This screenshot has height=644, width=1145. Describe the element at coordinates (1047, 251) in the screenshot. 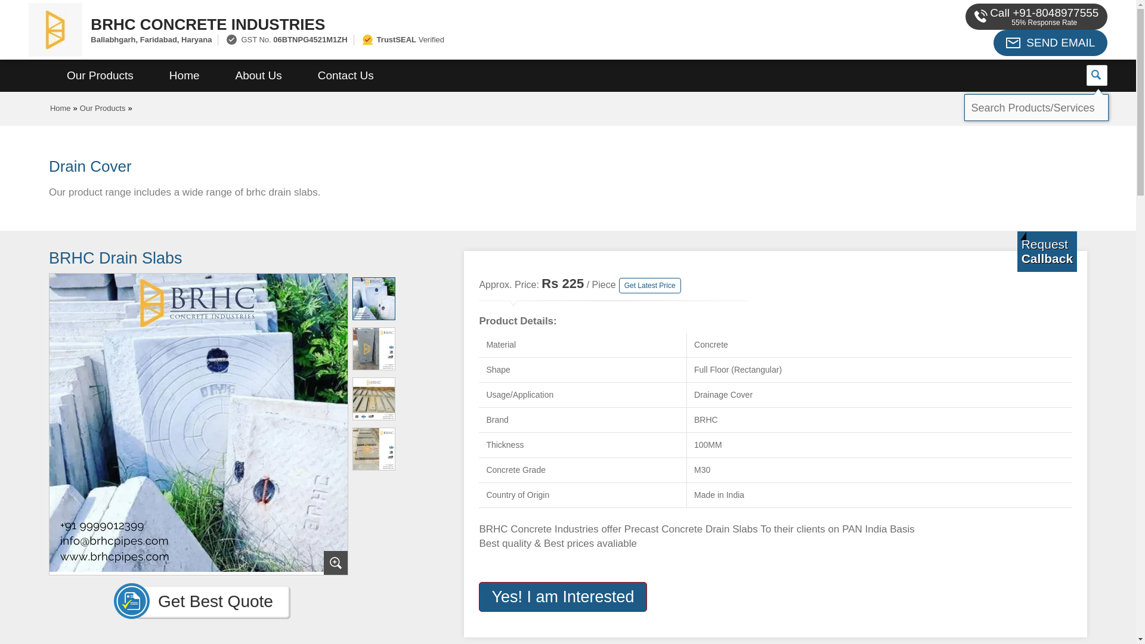

I see `Get a Call from us` at that location.